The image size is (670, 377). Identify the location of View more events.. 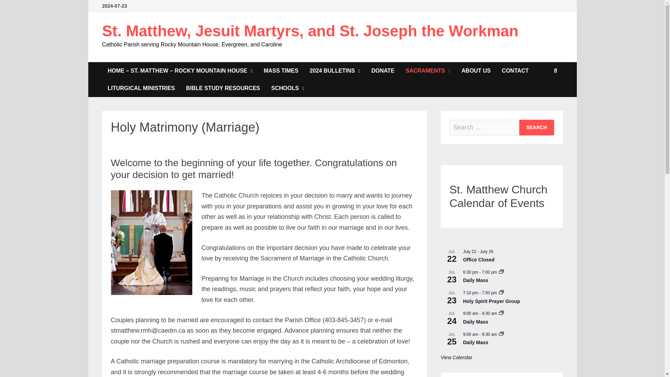
(456, 357).